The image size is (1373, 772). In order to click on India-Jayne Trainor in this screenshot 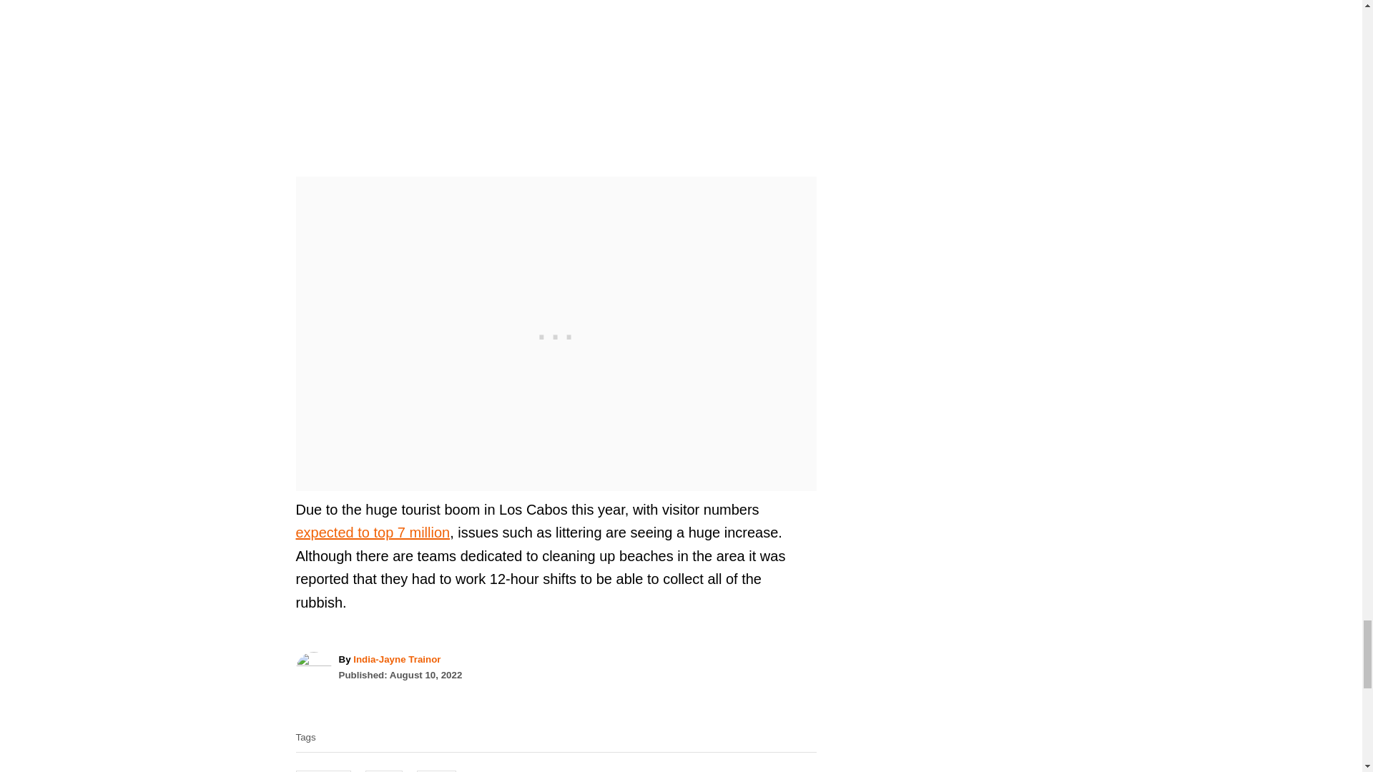, I will do `click(396, 659)`.